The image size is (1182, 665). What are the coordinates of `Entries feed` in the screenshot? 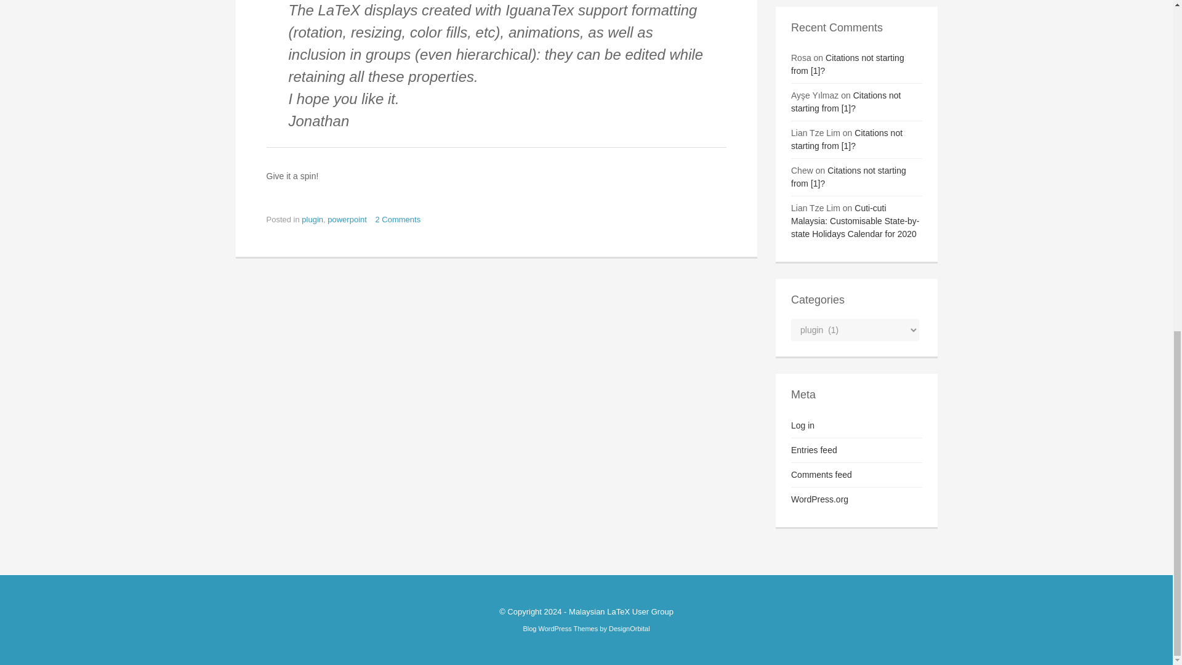 It's located at (814, 449).